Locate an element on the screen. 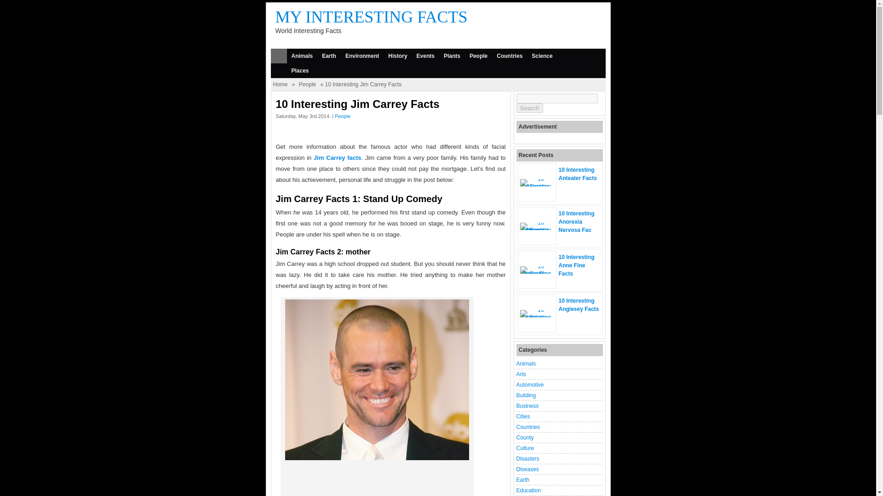 The image size is (883, 496). My Interesting Facts is located at coordinates (371, 17).